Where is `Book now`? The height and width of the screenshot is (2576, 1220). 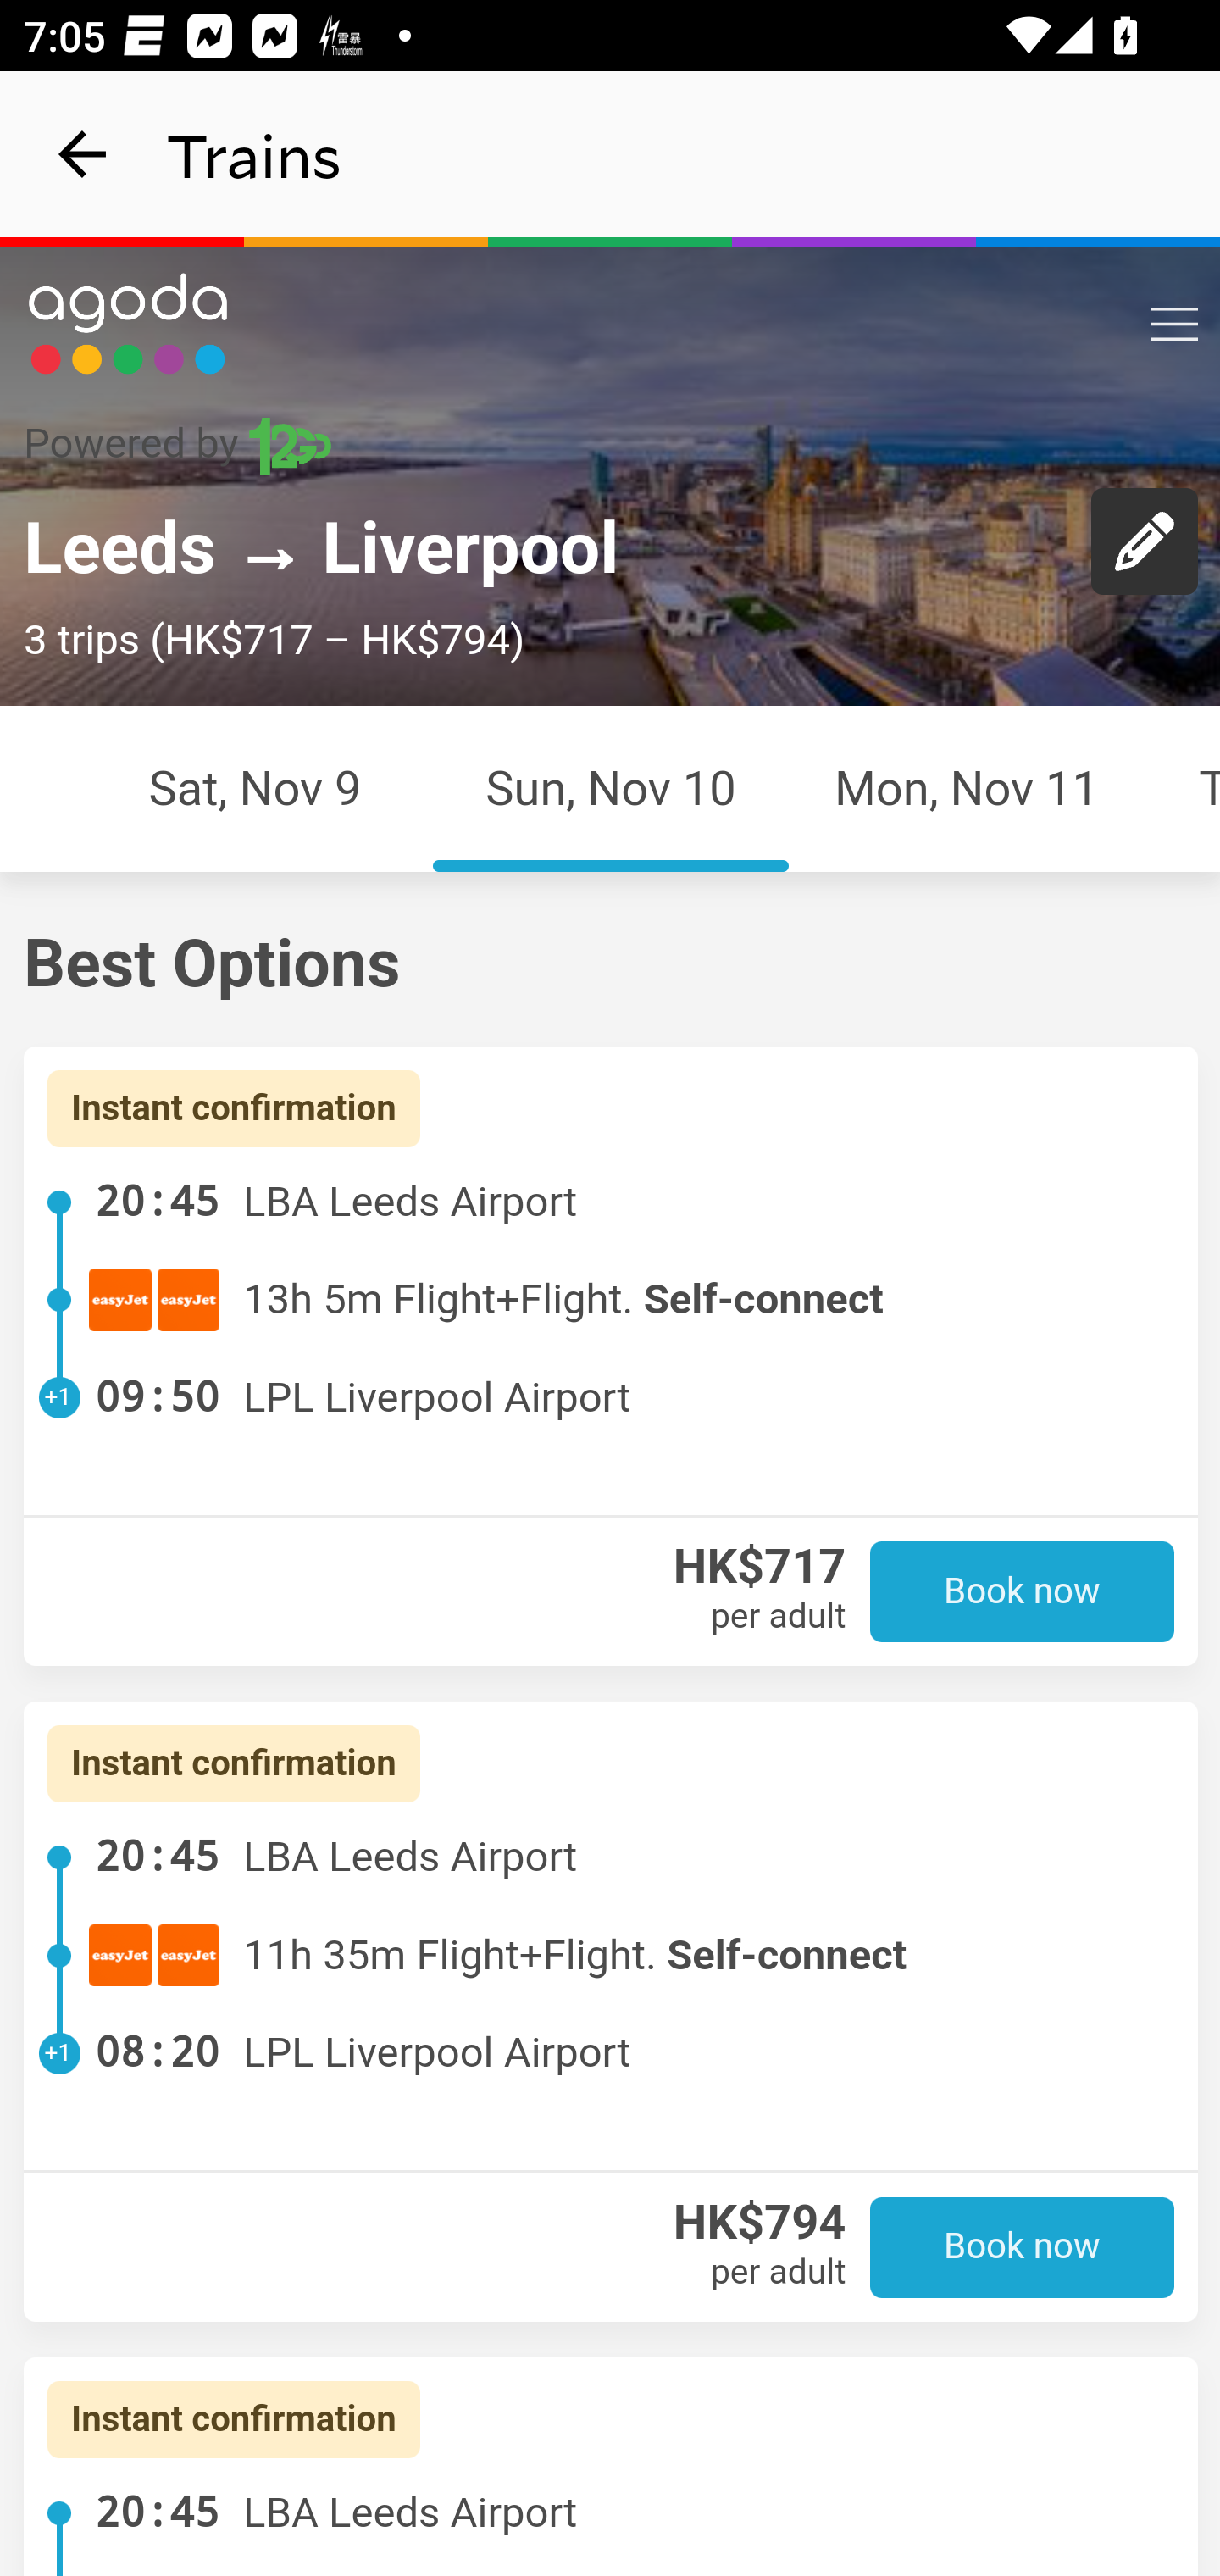 Book now is located at coordinates (1023, 1591).